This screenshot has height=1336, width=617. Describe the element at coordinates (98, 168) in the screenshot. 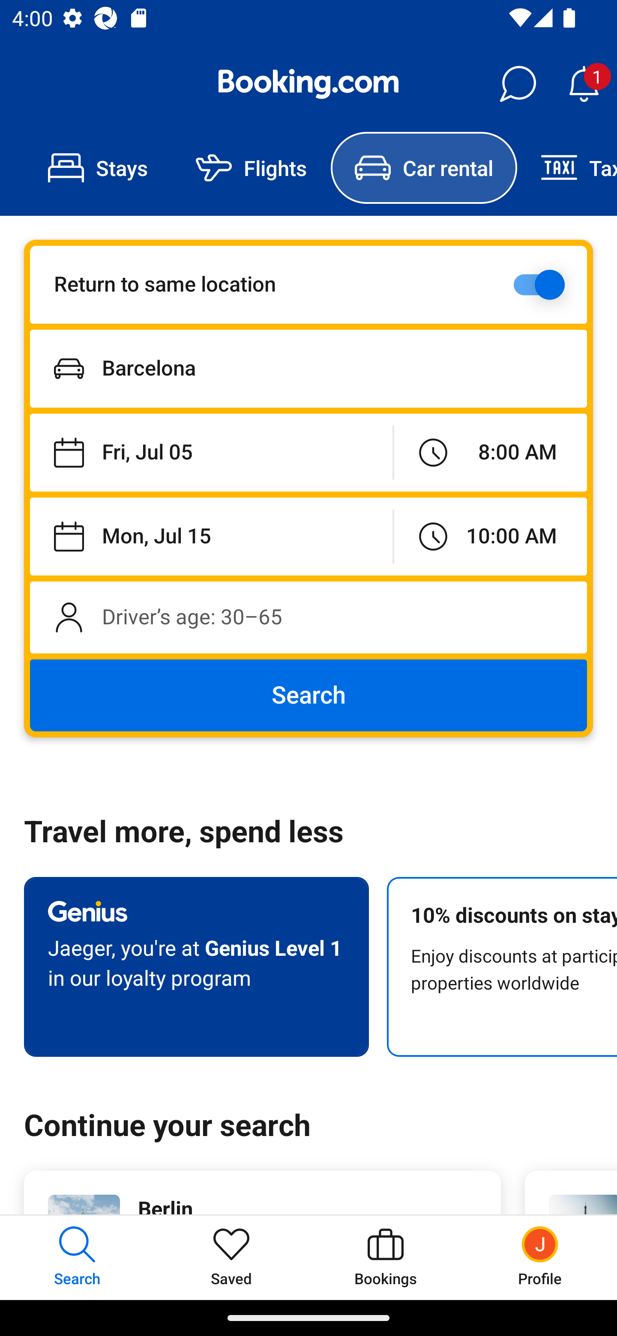

I see `Stays` at that location.